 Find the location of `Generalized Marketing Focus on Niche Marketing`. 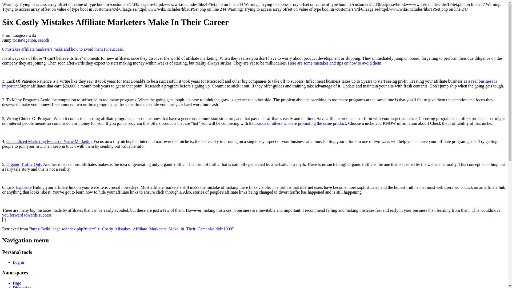

Generalized Marketing Focus on Niche Marketing is located at coordinates (49, 141).